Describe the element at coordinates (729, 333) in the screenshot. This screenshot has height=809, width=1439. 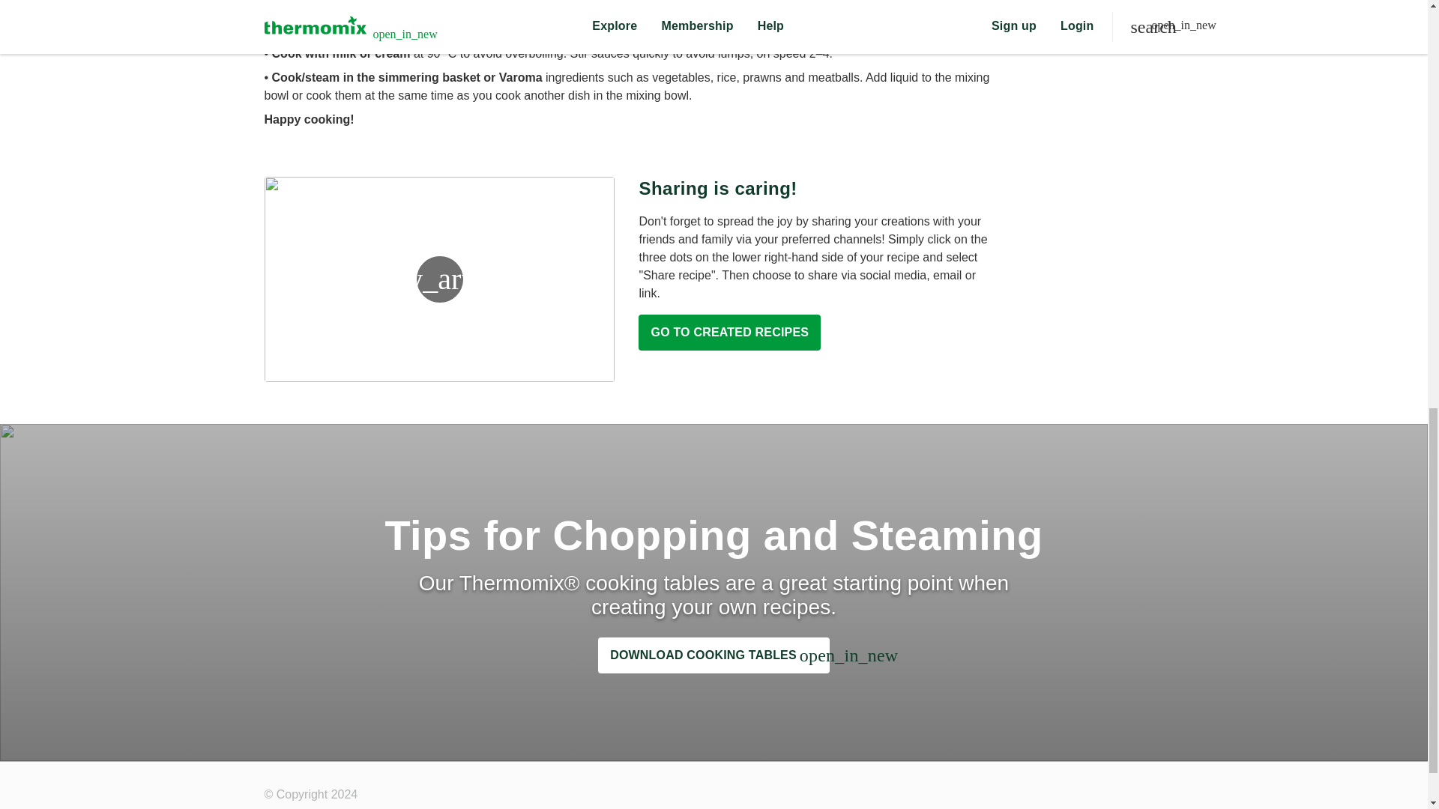
I see `GO TO CREATED RECIPES` at that location.